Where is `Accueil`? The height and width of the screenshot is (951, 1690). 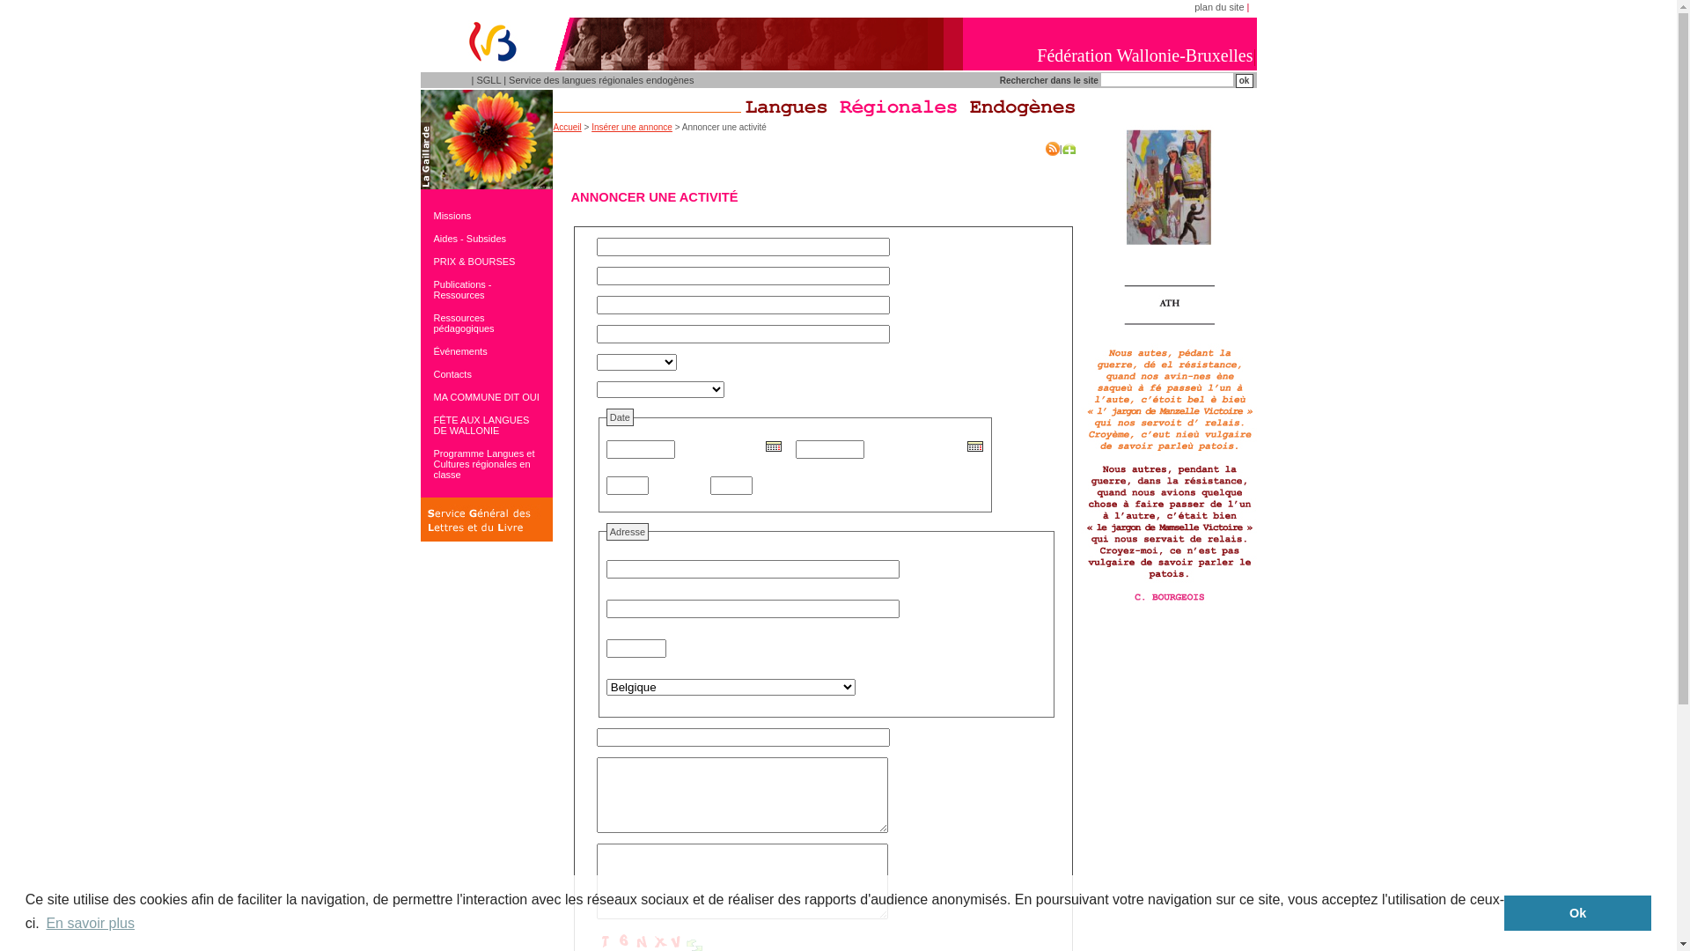 Accueil is located at coordinates (567, 127).